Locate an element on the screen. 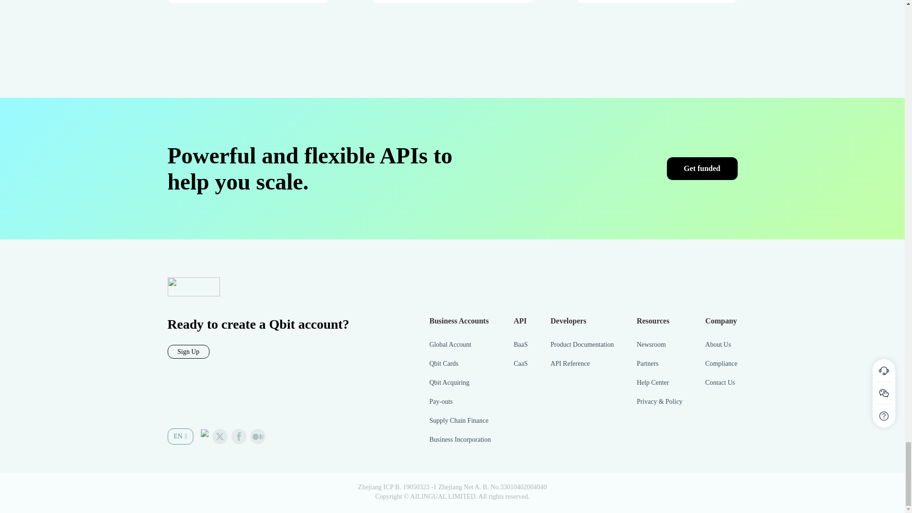 Image resolution: width=912 pixels, height=513 pixels. About Us is located at coordinates (721, 345).